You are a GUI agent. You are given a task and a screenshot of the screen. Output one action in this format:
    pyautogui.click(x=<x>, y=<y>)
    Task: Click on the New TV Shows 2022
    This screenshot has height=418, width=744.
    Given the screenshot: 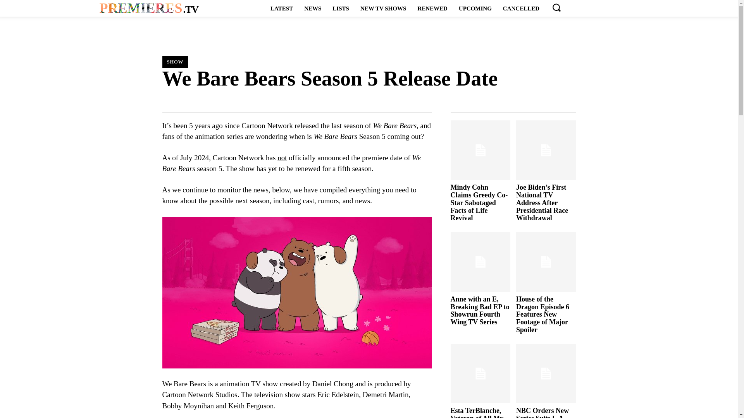 What is the action you would take?
    pyautogui.click(x=475, y=8)
    